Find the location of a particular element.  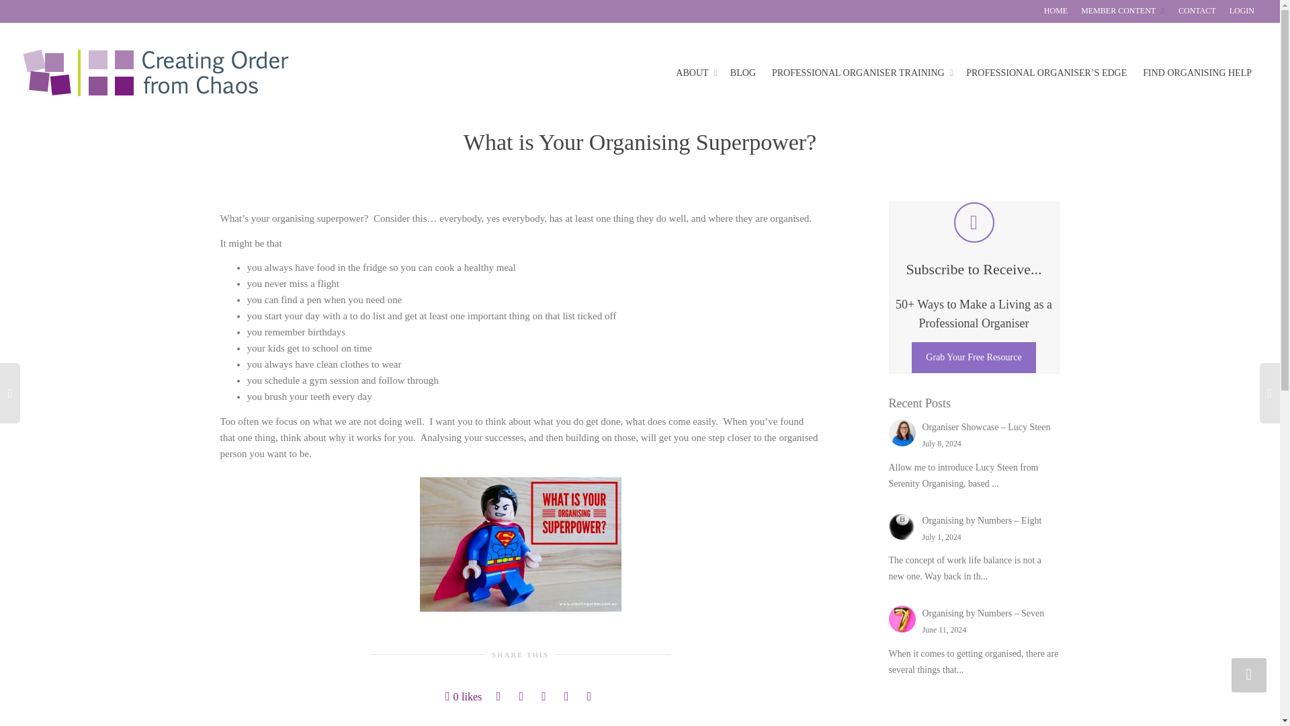

Login is located at coordinates (1242, 11).